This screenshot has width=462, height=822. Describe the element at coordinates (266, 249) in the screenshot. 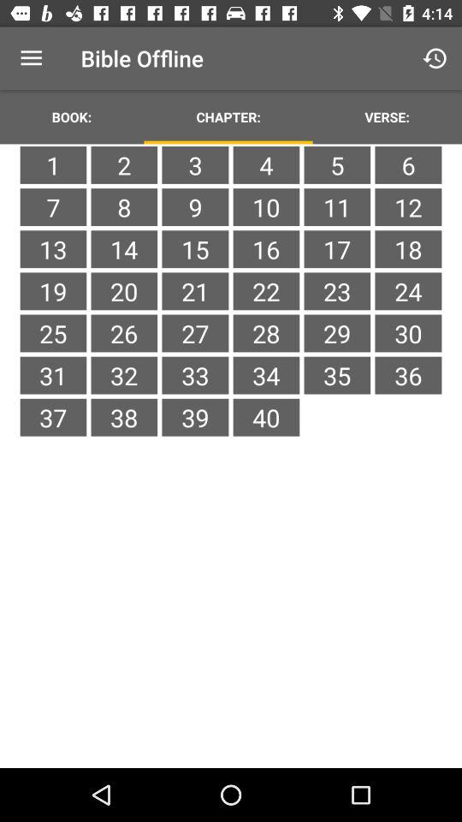

I see `select 16 item` at that location.